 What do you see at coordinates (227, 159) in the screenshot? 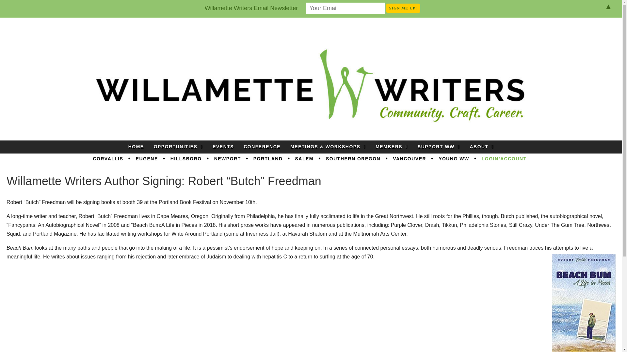
I see `Our Coast Chapter in Newport` at bounding box center [227, 159].